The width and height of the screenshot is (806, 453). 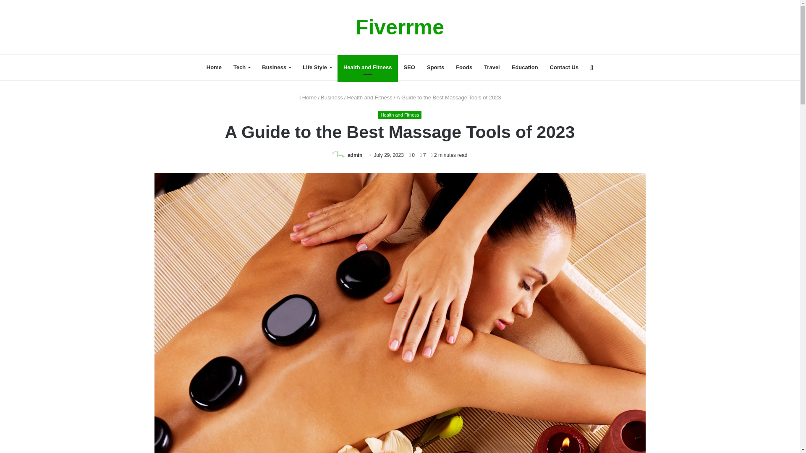 I want to click on Sports, so click(x=435, y=67).